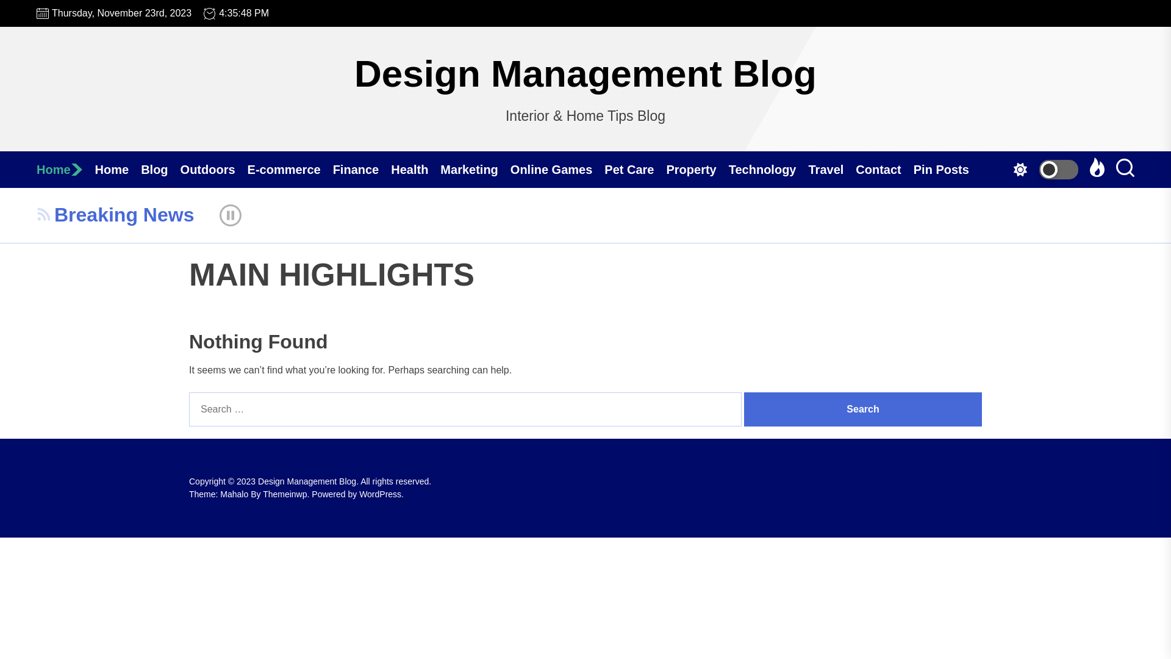 The image size is (1171, 659). What do you see at coordinates (287, 494) in the screenshot?
I see `Themeinwp.` at bounding box center [287, 494].